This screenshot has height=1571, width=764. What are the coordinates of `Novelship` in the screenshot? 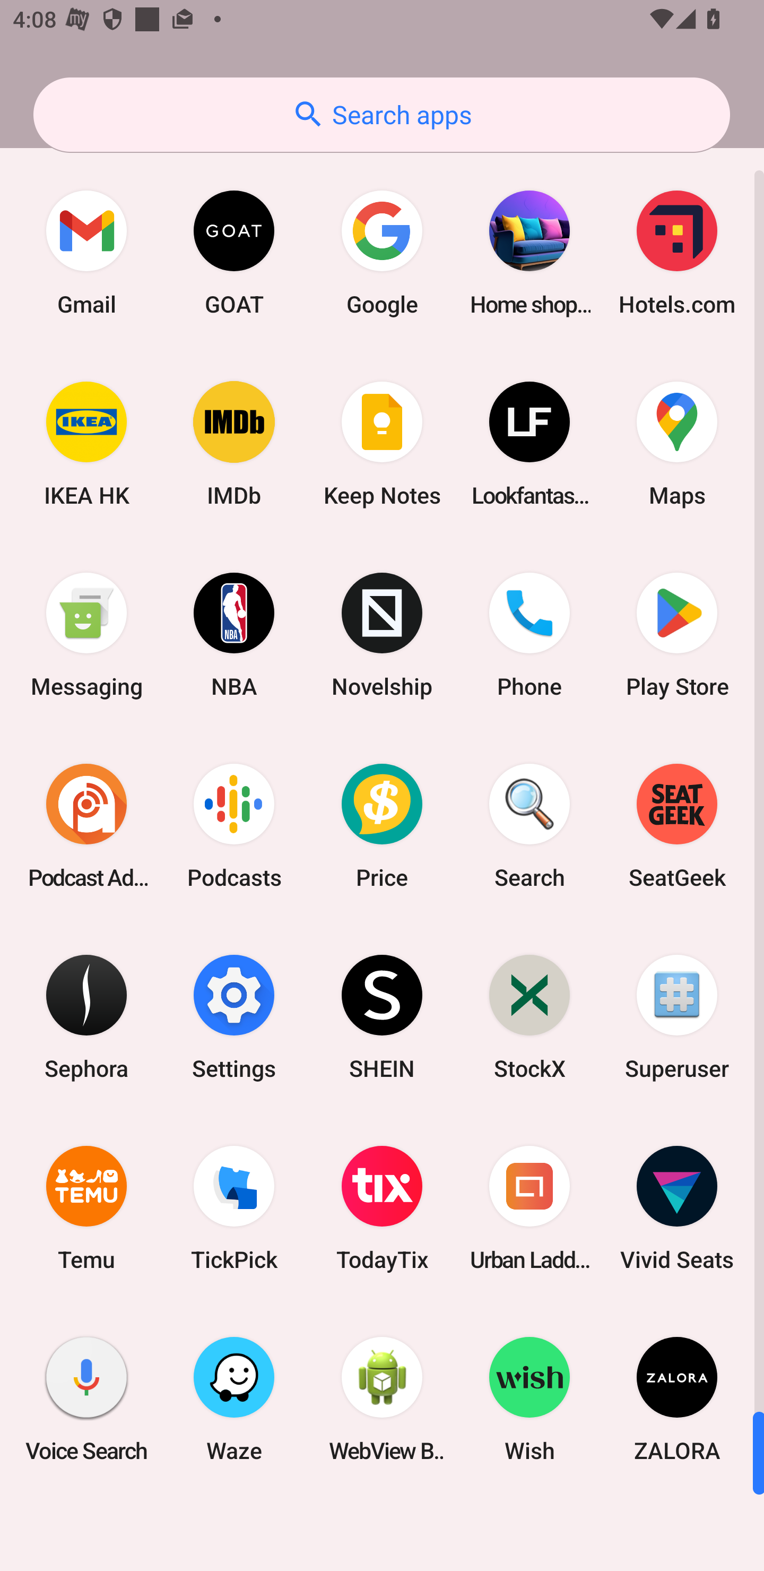 It's located at (382, 635).